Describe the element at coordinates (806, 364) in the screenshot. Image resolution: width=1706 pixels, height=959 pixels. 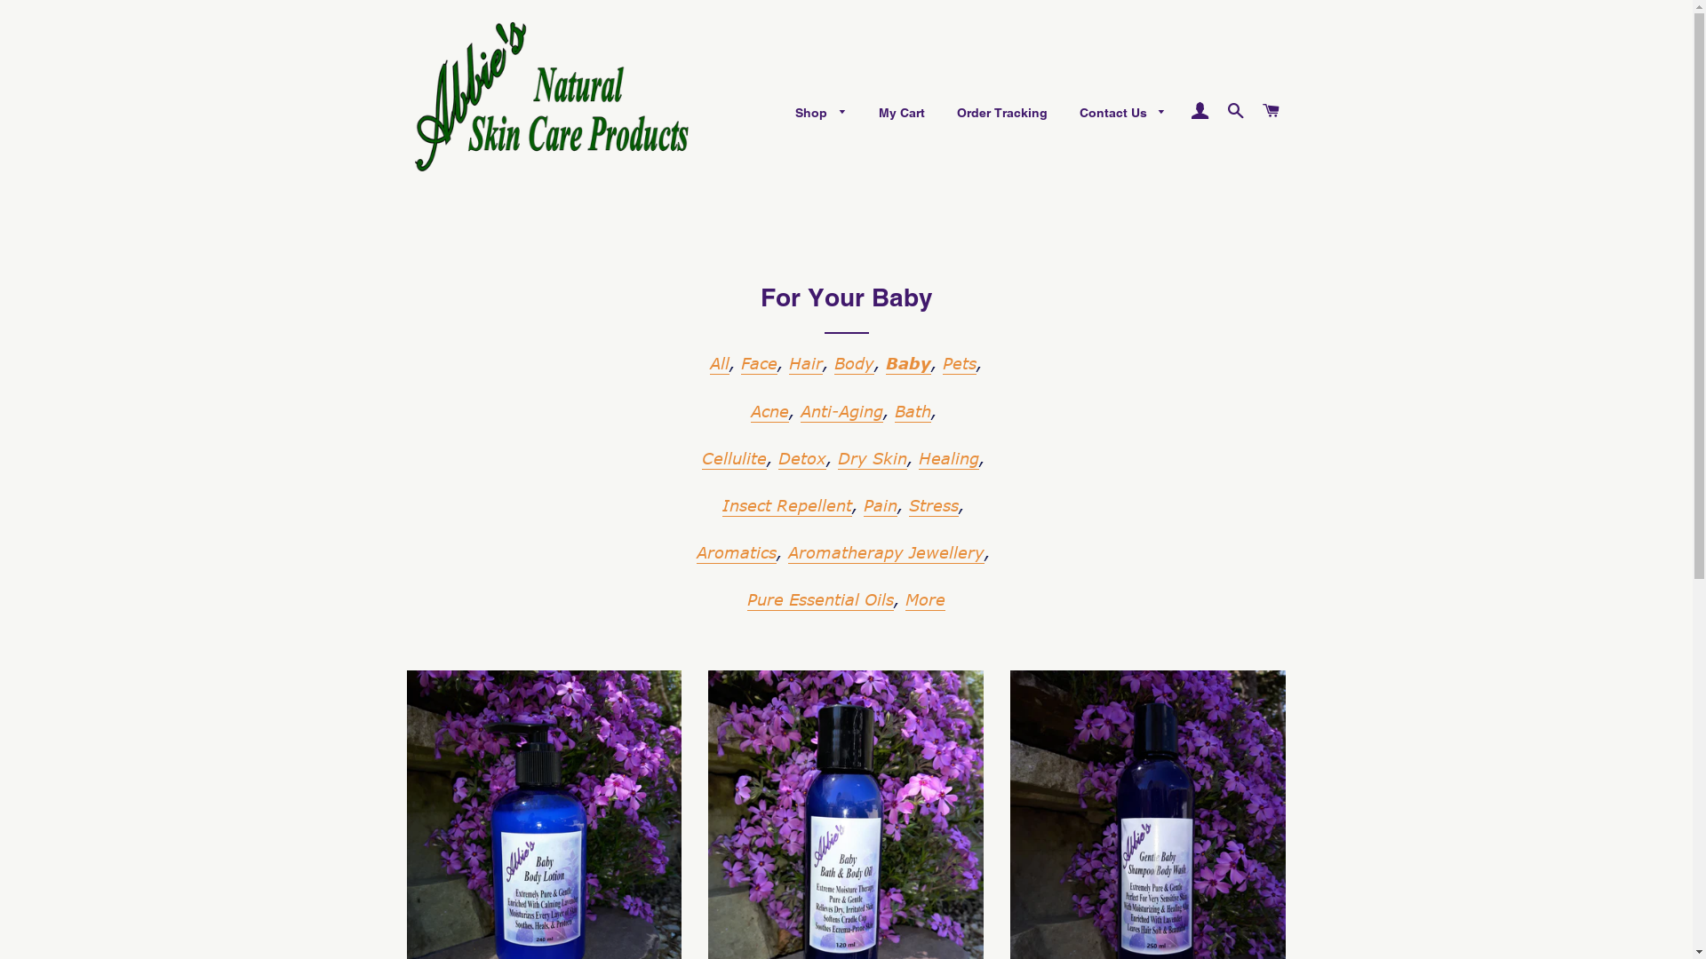
I see `Hair` at that location.